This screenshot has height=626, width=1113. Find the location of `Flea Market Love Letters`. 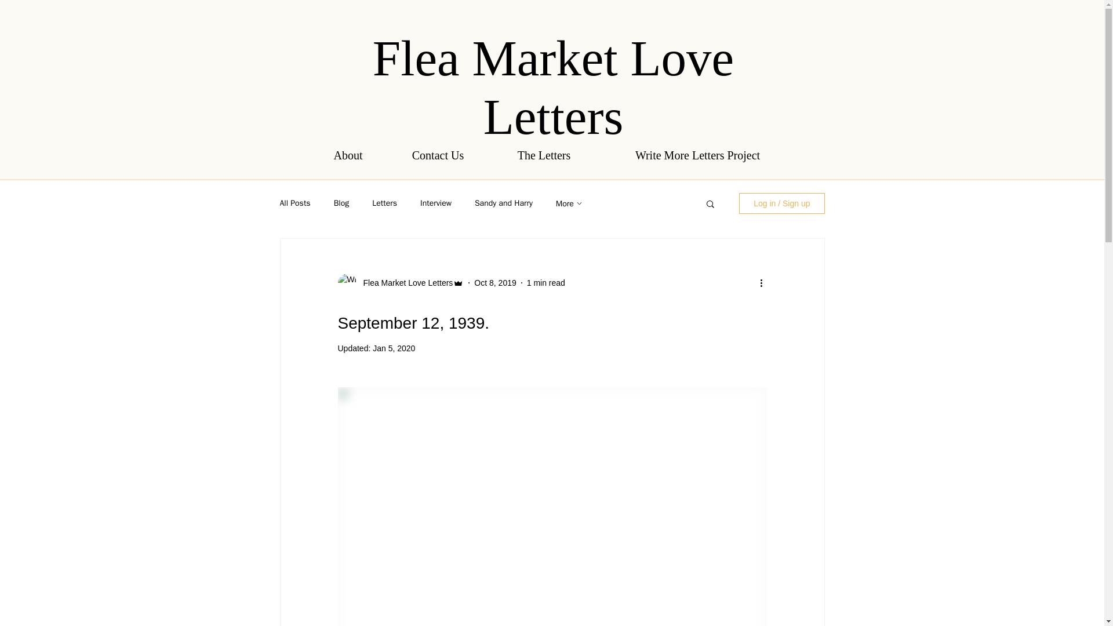

Flea Market Love Letters is located at coordinates (405, 283).